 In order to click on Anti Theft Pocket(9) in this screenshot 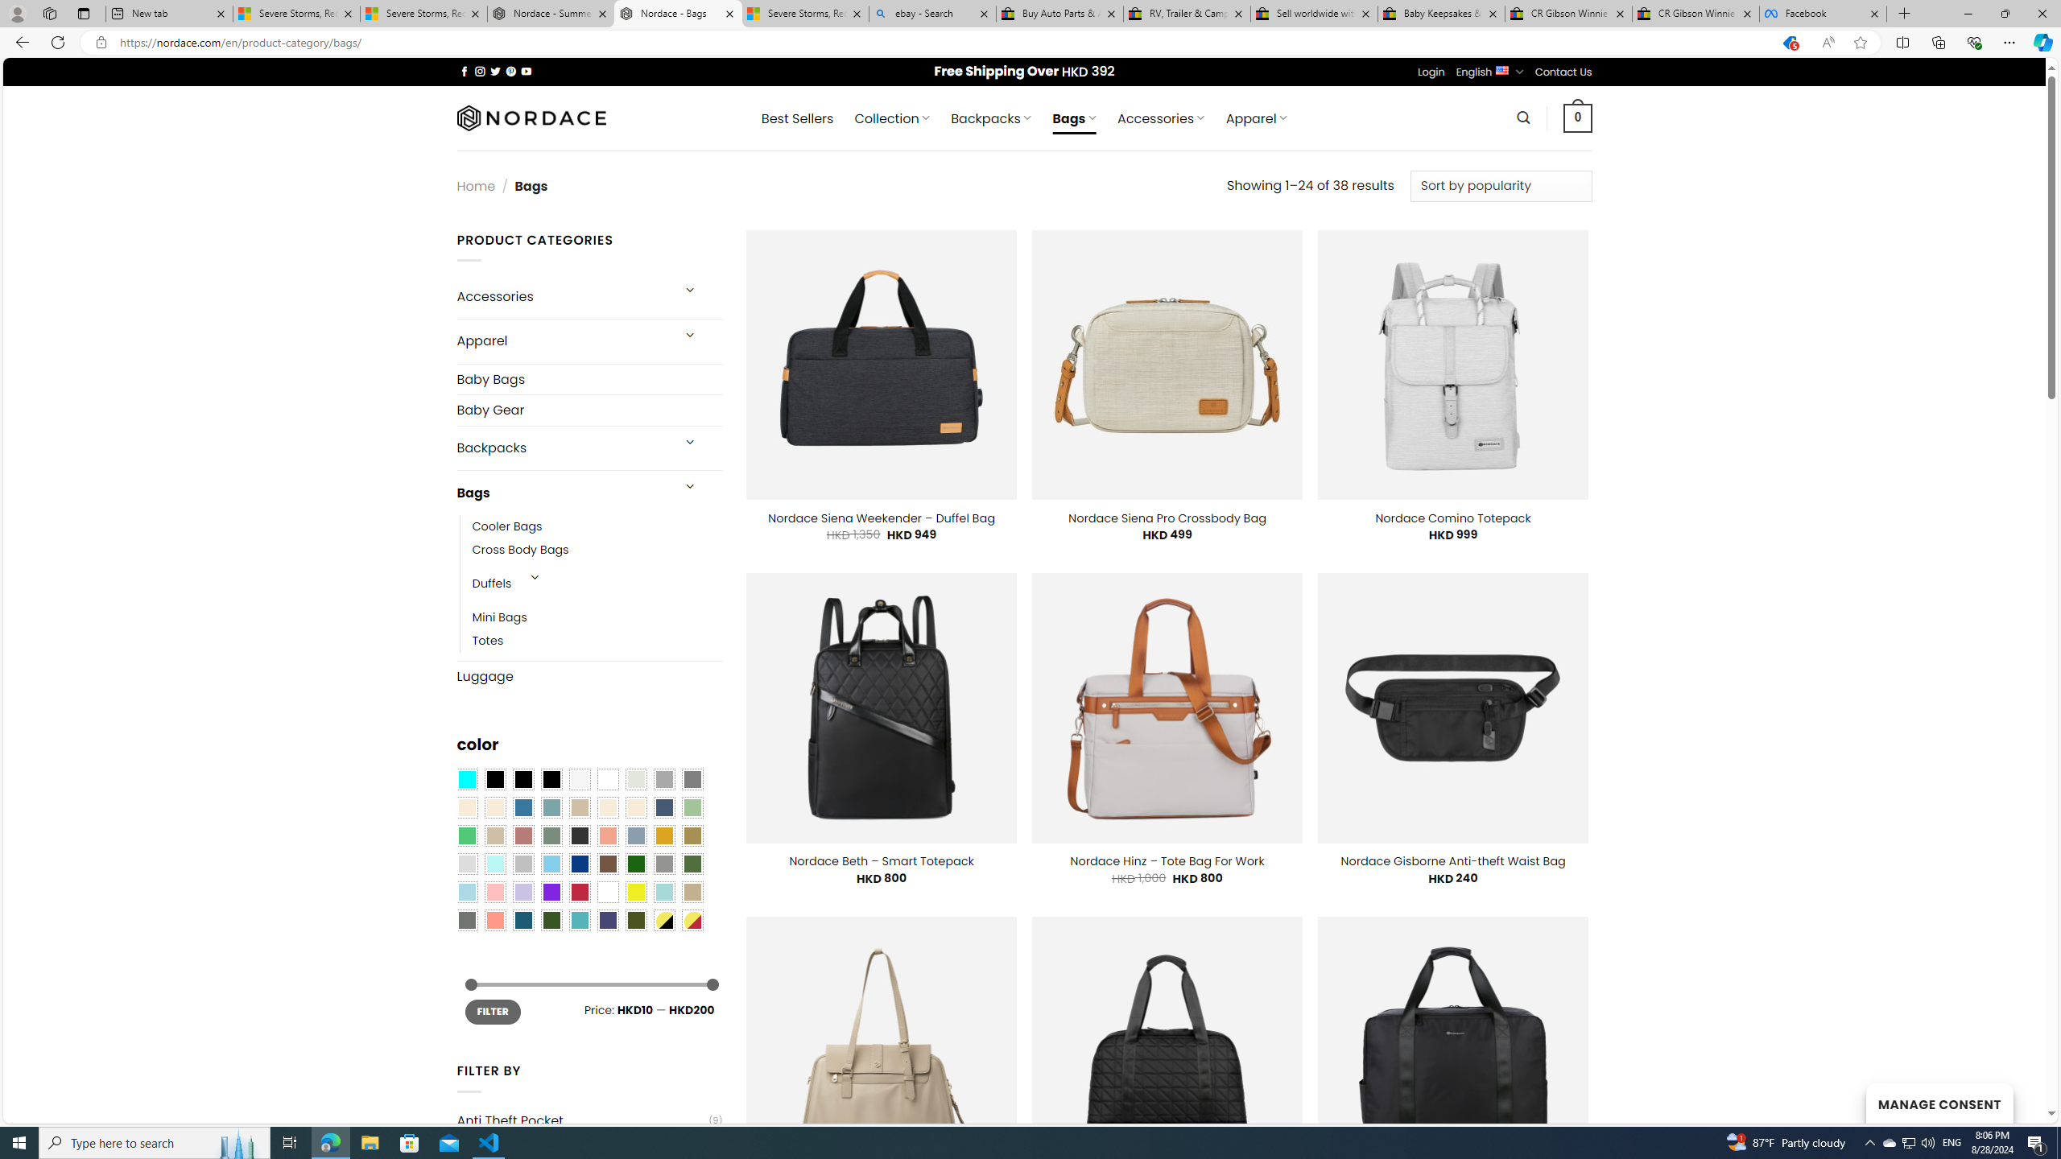, I will do `click(589, 1120)`.